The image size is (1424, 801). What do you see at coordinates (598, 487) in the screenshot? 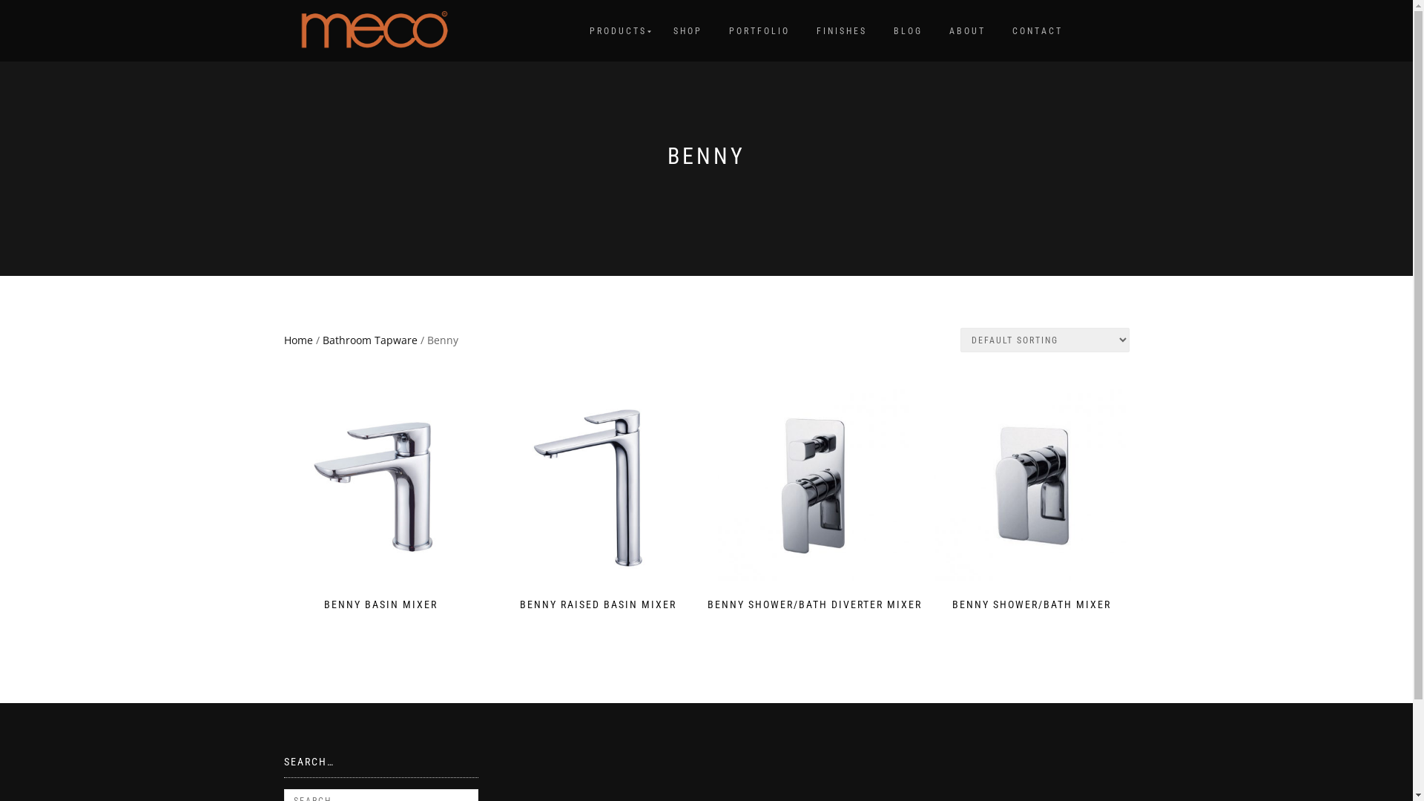
I see `MS10109` at bounding box center [598, 487].